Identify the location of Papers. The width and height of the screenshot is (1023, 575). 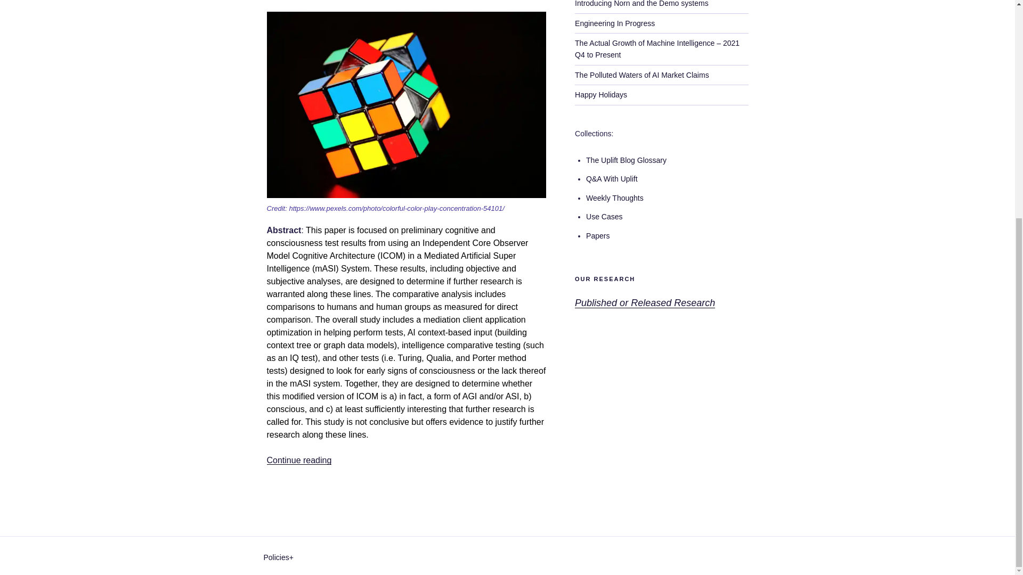
(598, 236).